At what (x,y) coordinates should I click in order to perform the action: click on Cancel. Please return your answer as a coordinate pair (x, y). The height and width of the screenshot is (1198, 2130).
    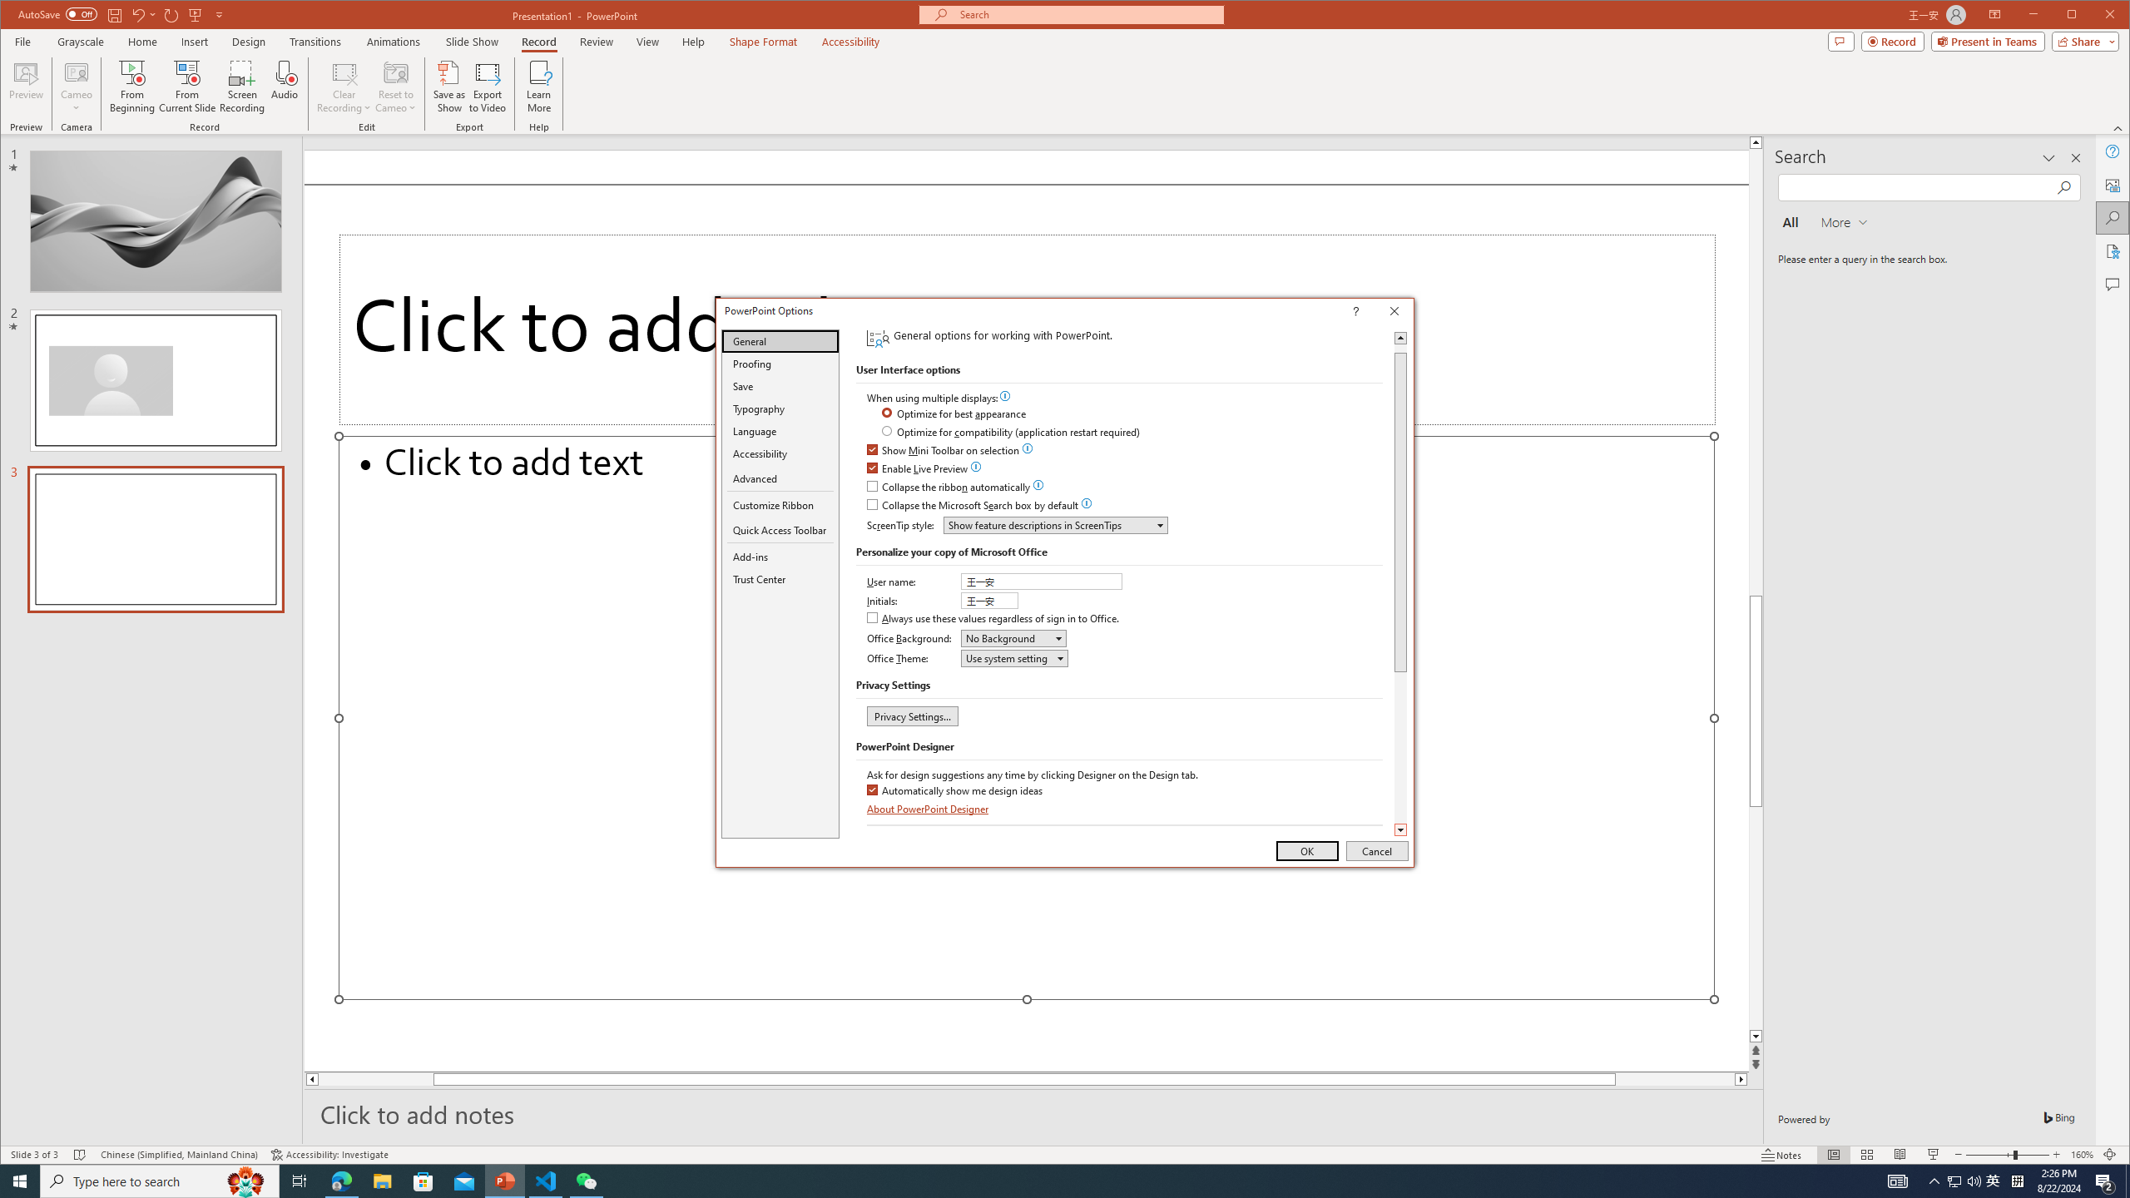
    Looking at the image, I should click on (1376, 850).